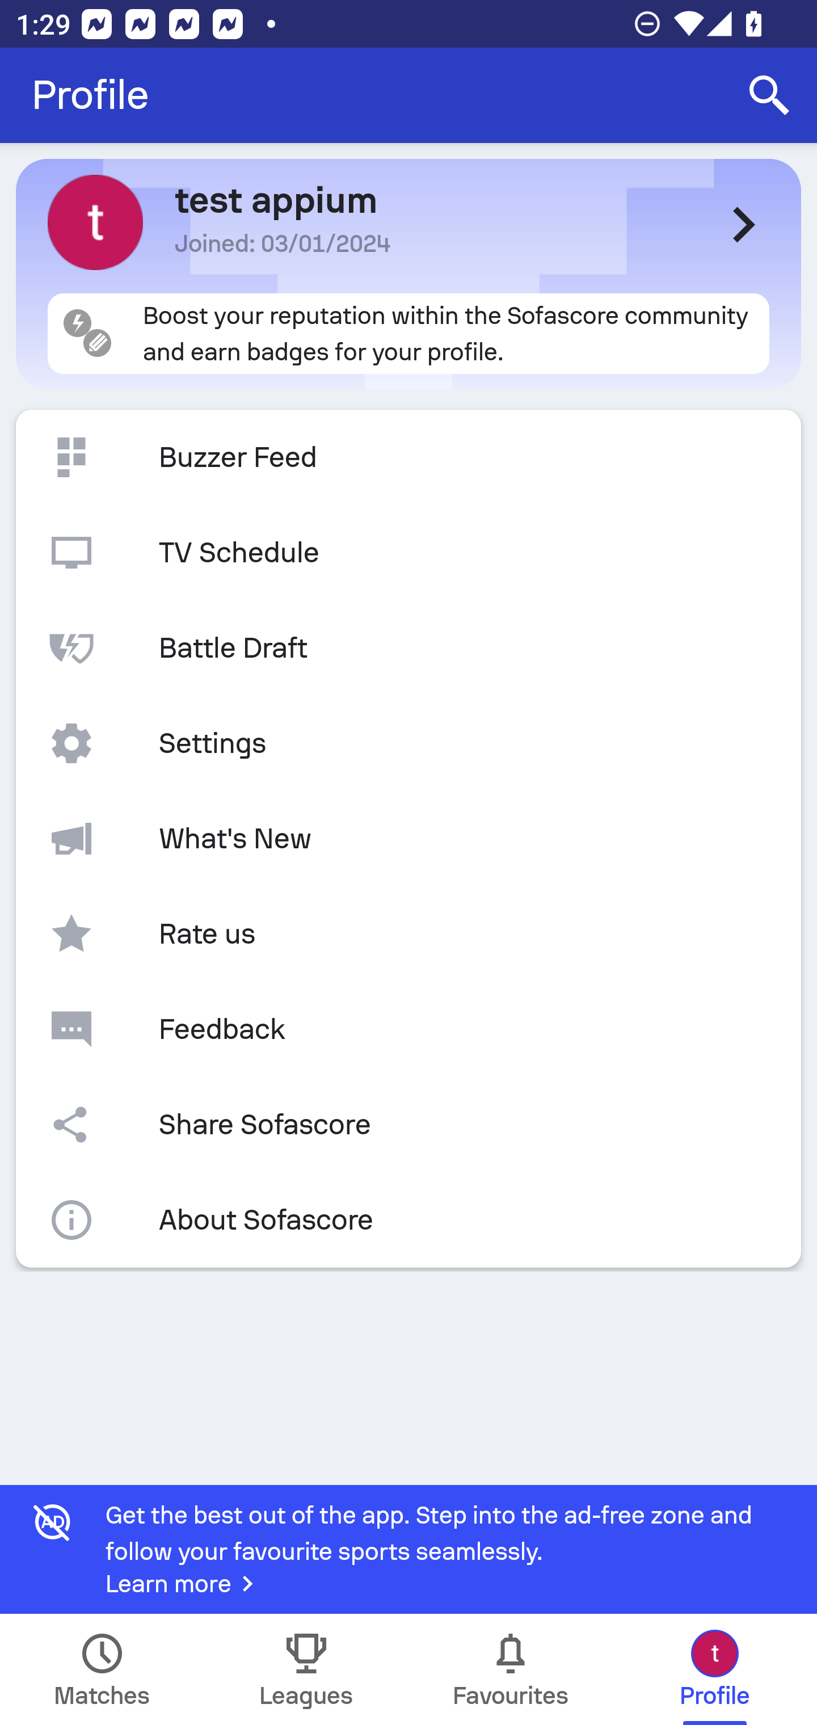 The height and width of the screenshot is (1725, 817). What do you see at coordinates (90, 95) in the screenshot?
I see `Profile` at bounding box center [90, 95].